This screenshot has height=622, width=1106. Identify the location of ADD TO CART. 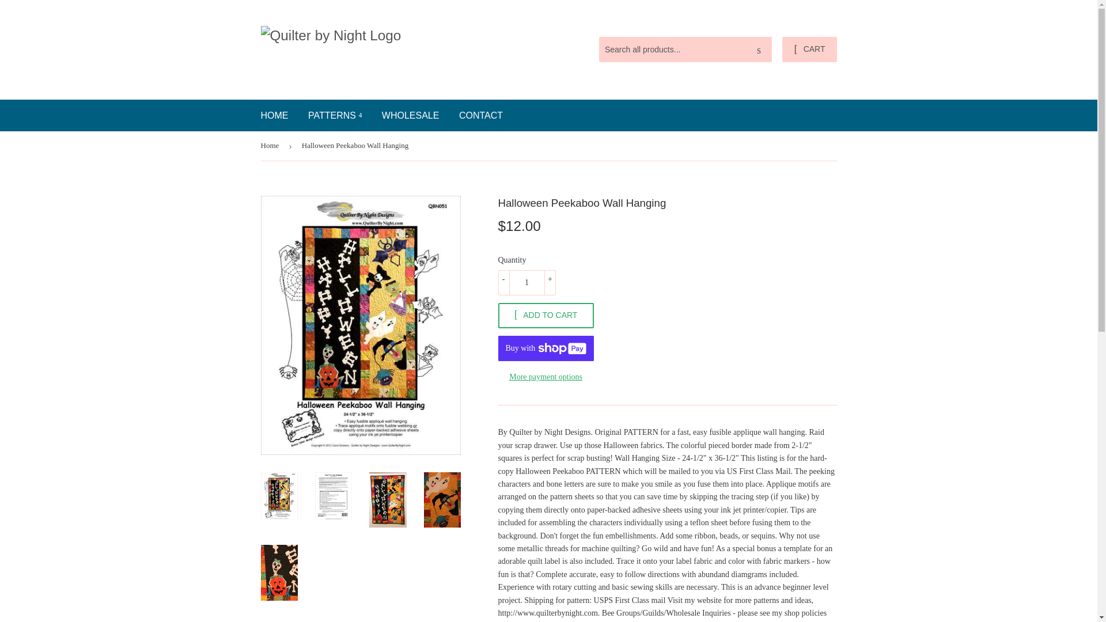
(545, 316).